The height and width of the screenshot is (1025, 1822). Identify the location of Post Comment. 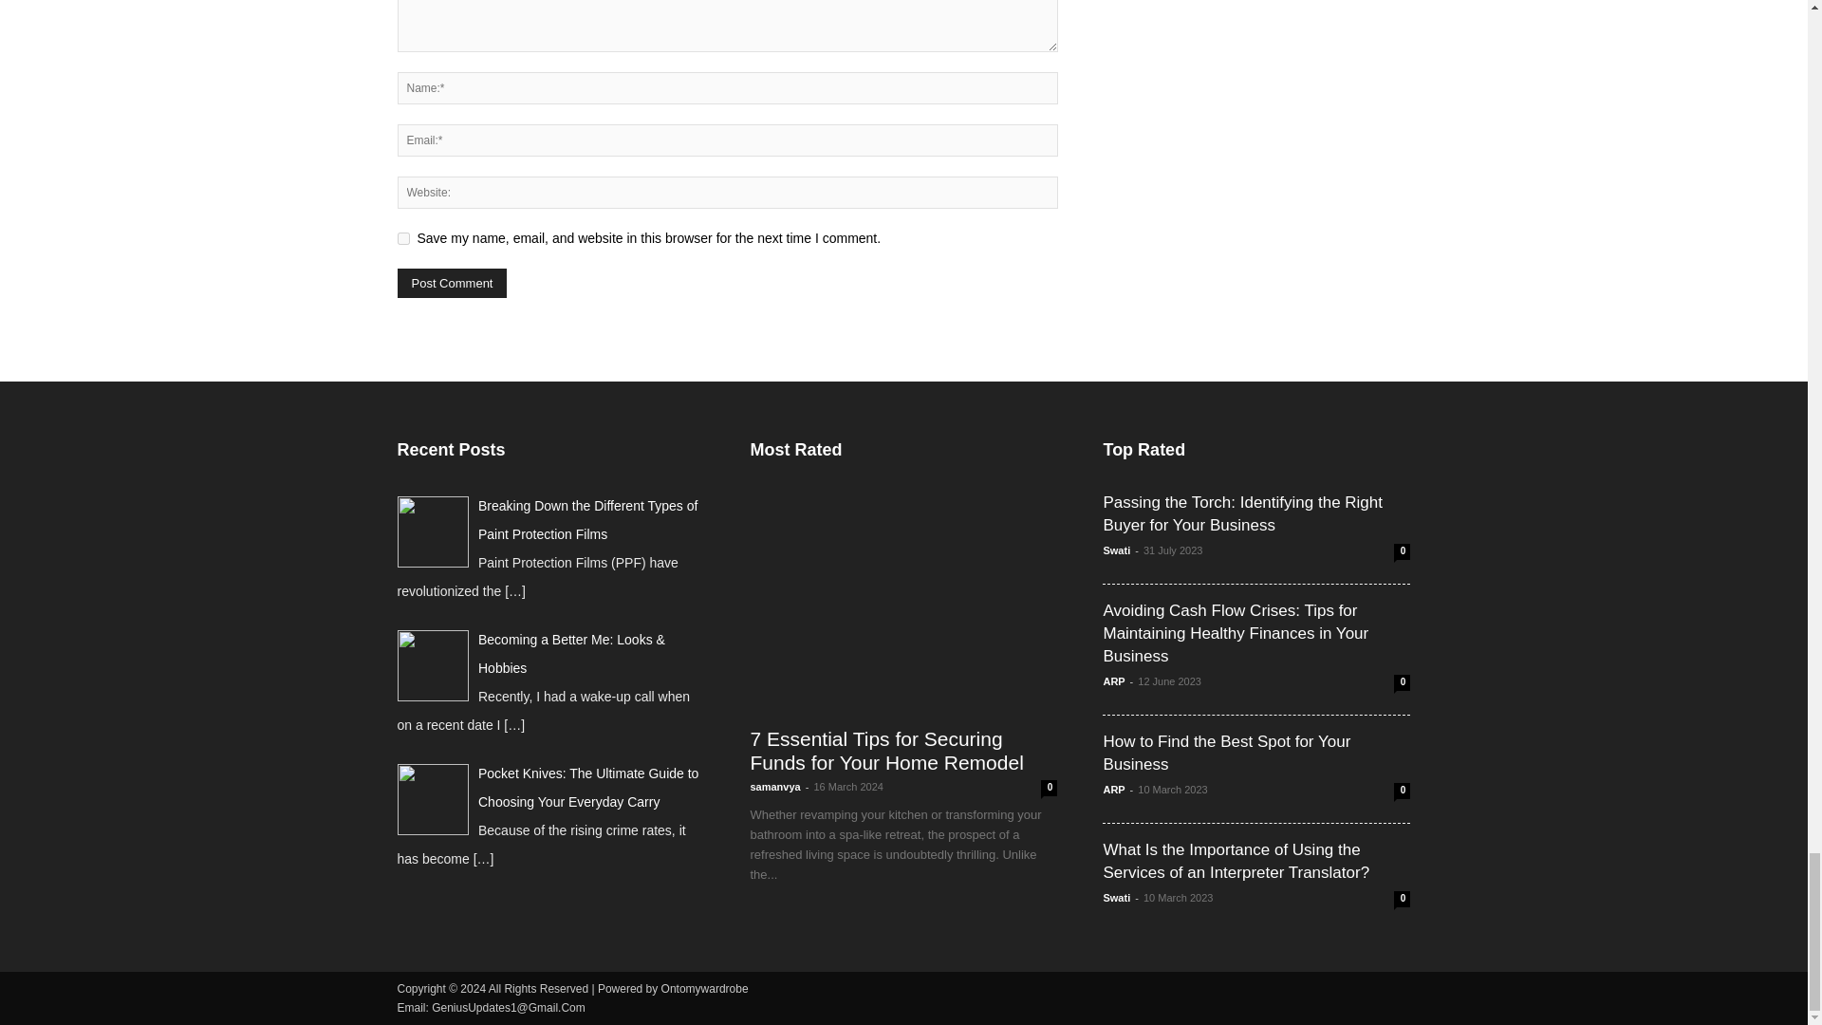
(452, 283).